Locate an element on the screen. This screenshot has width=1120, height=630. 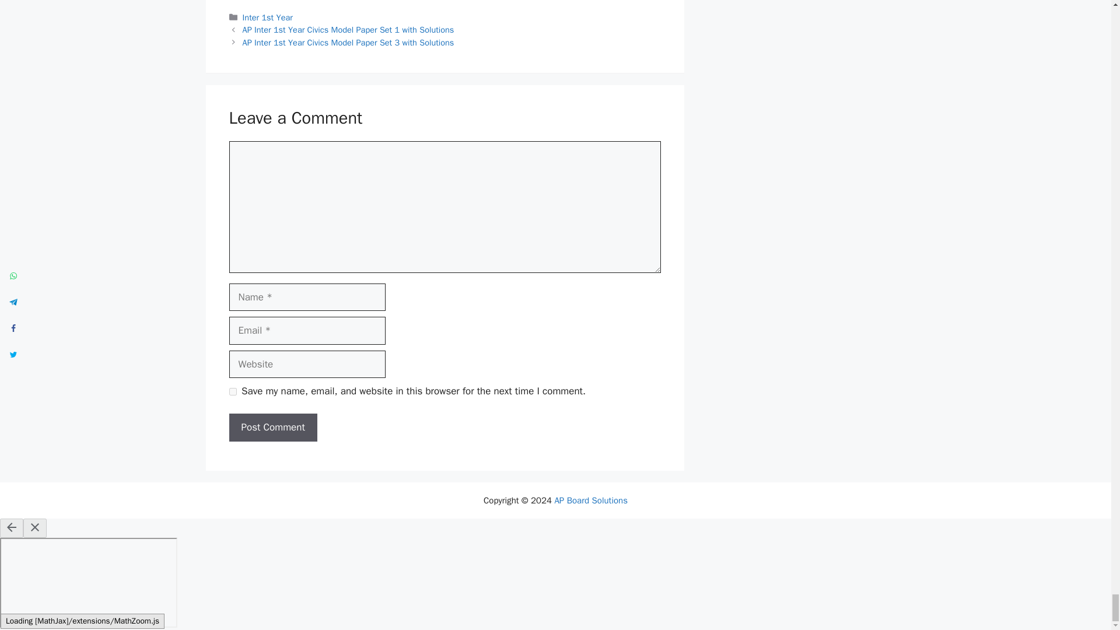
AP Inter 1st Year Civics Model Paper Set 1 with Solutions is located at coordinates (349, 30).